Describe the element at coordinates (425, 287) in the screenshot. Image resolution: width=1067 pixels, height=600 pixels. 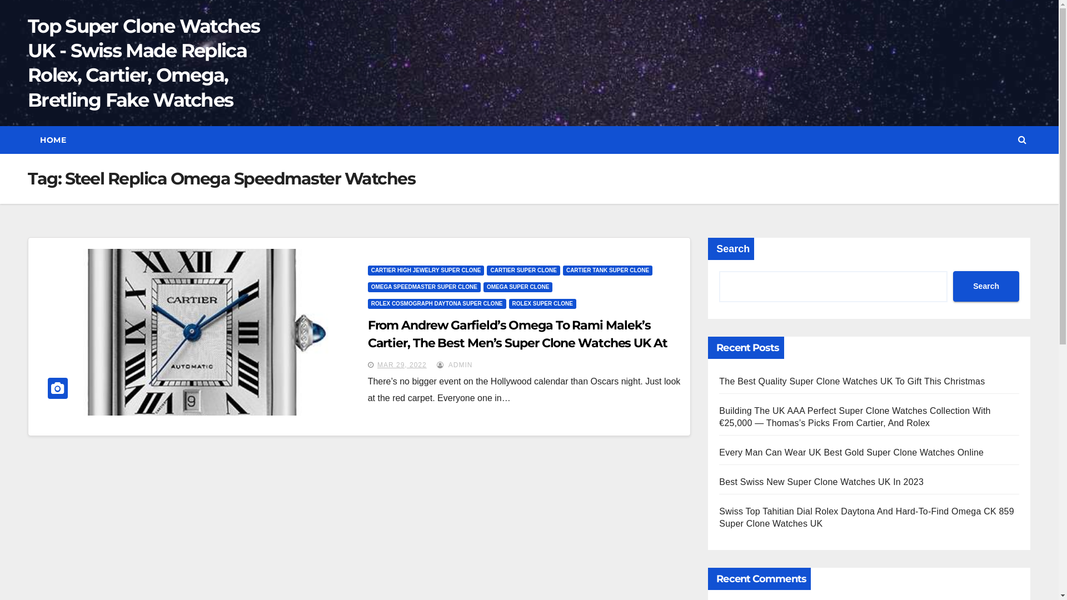
I see `OMEGA SPEEDMASTER SUPER CLONE` at that location.